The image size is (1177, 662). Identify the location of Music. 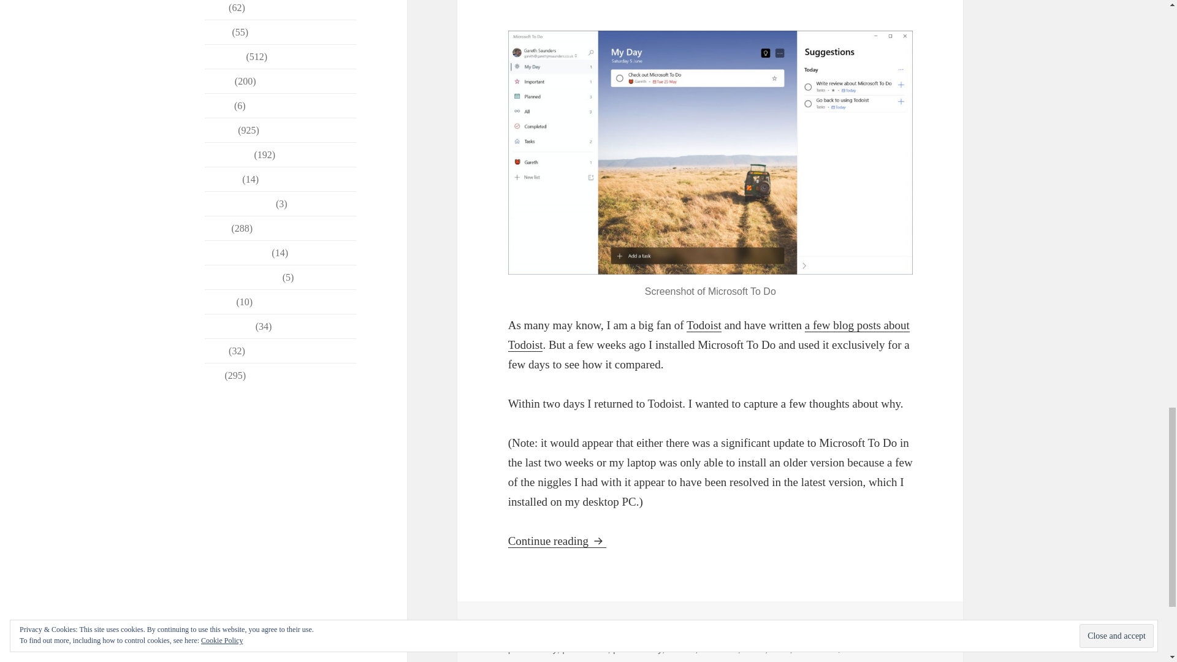
(217, 228).